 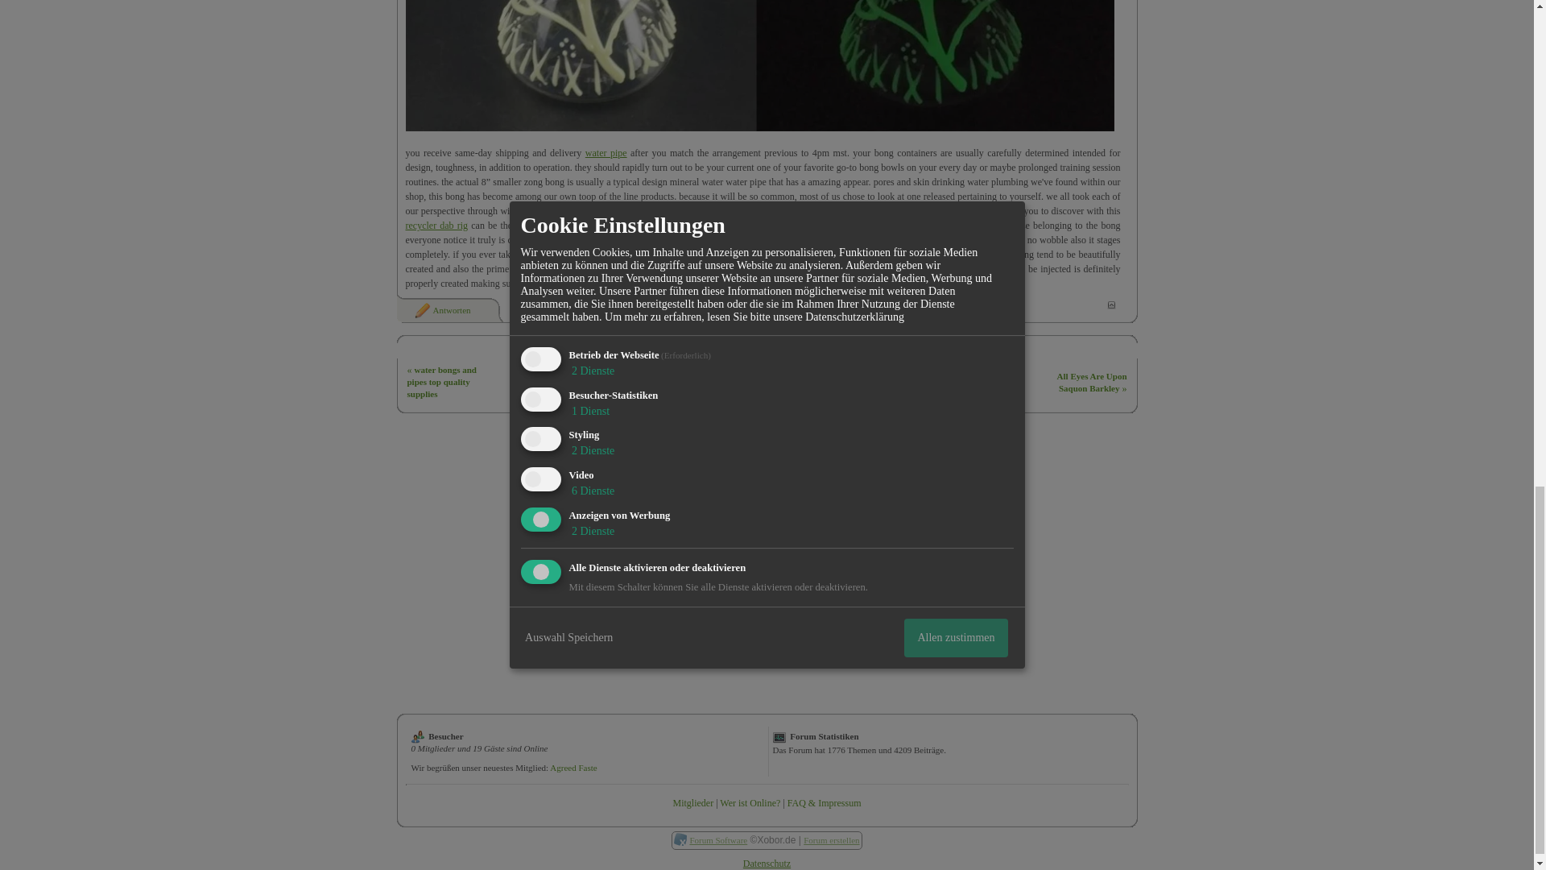 I want to click on All Eyes Are Upon Saquon Barkley, so click(x=1092, y=382).